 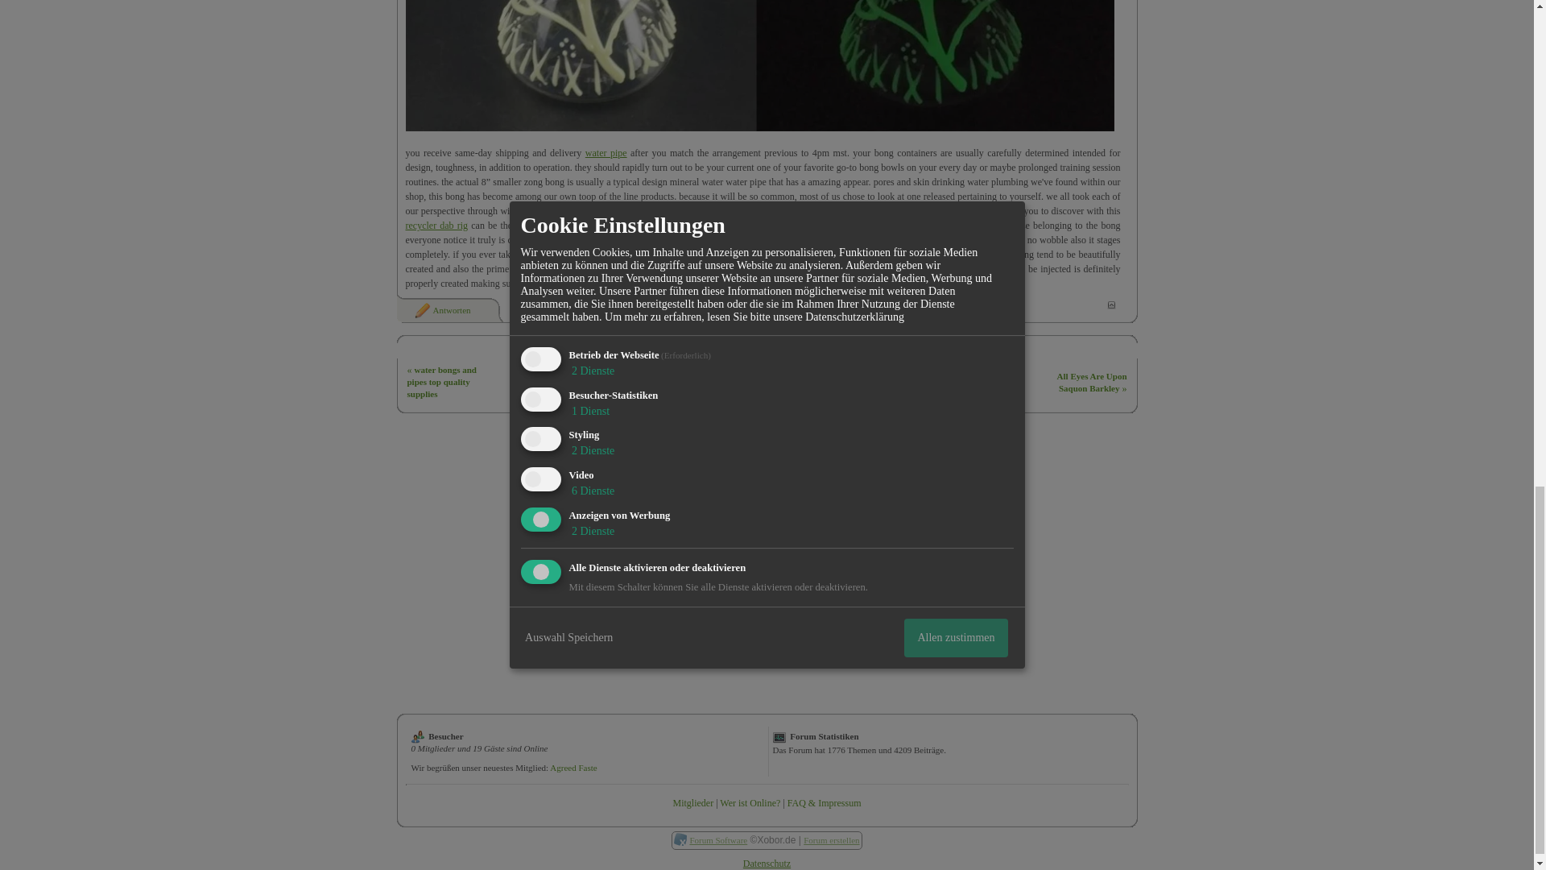 I want to click on All Eyes Are Upon Saquon Barkley, so click(x=1092, y=382).